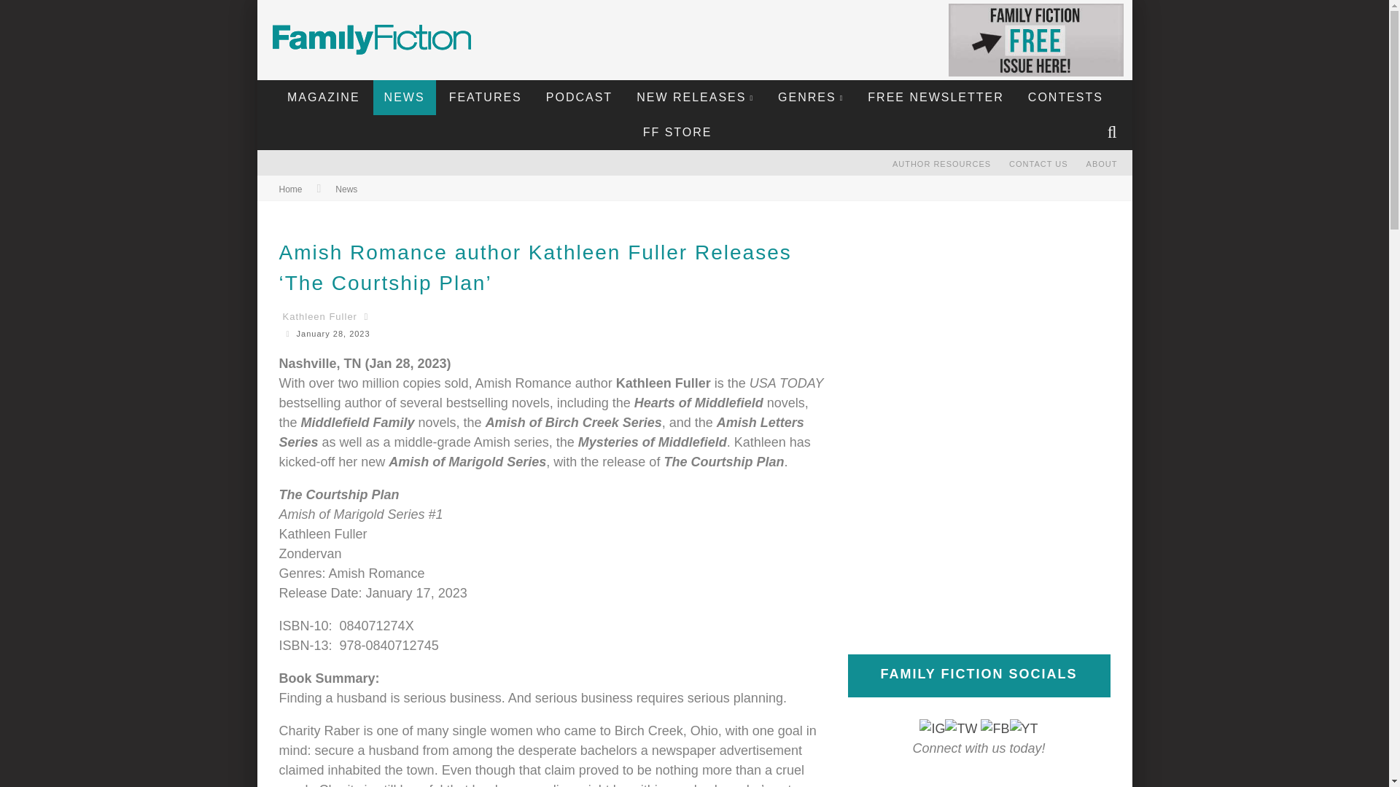 This screenshot has width=1400, height=787. Describe the element at coordinates (404, 98) in the screenshot. I see `NEWS` at that location.